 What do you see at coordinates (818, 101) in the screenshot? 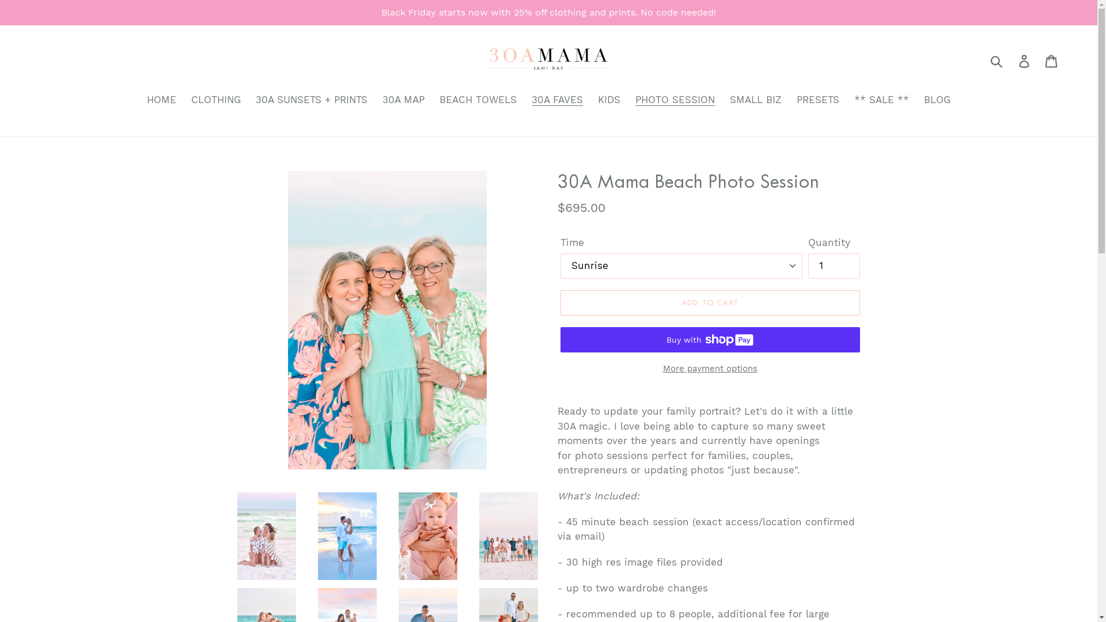
I see `PRESETS` at bounding box center [818, 101].